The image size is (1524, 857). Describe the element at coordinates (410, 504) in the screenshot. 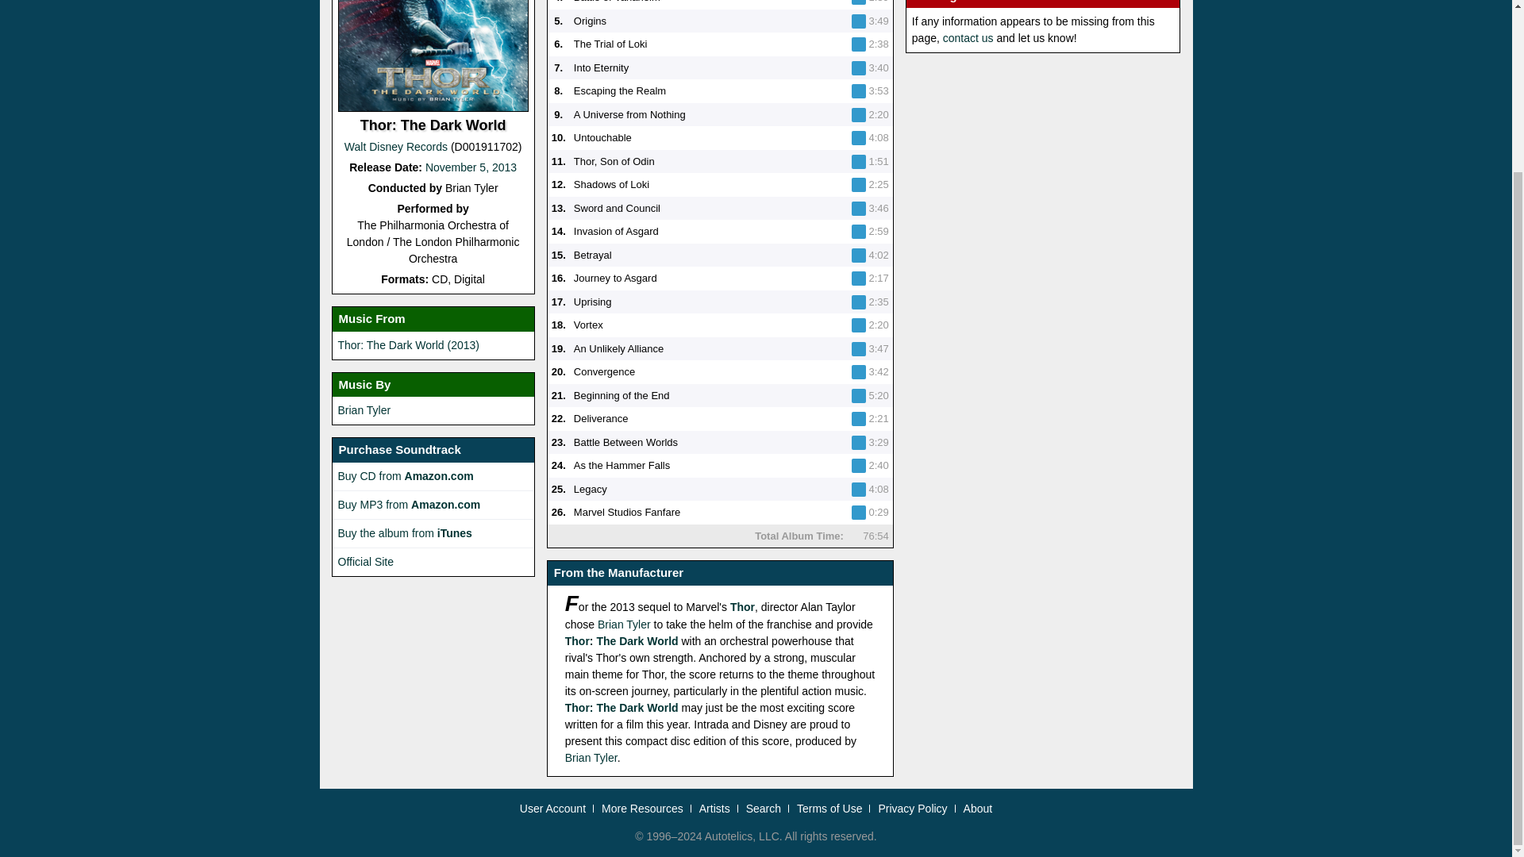

I see `Buy MP3 from Amazon.com` at that location.